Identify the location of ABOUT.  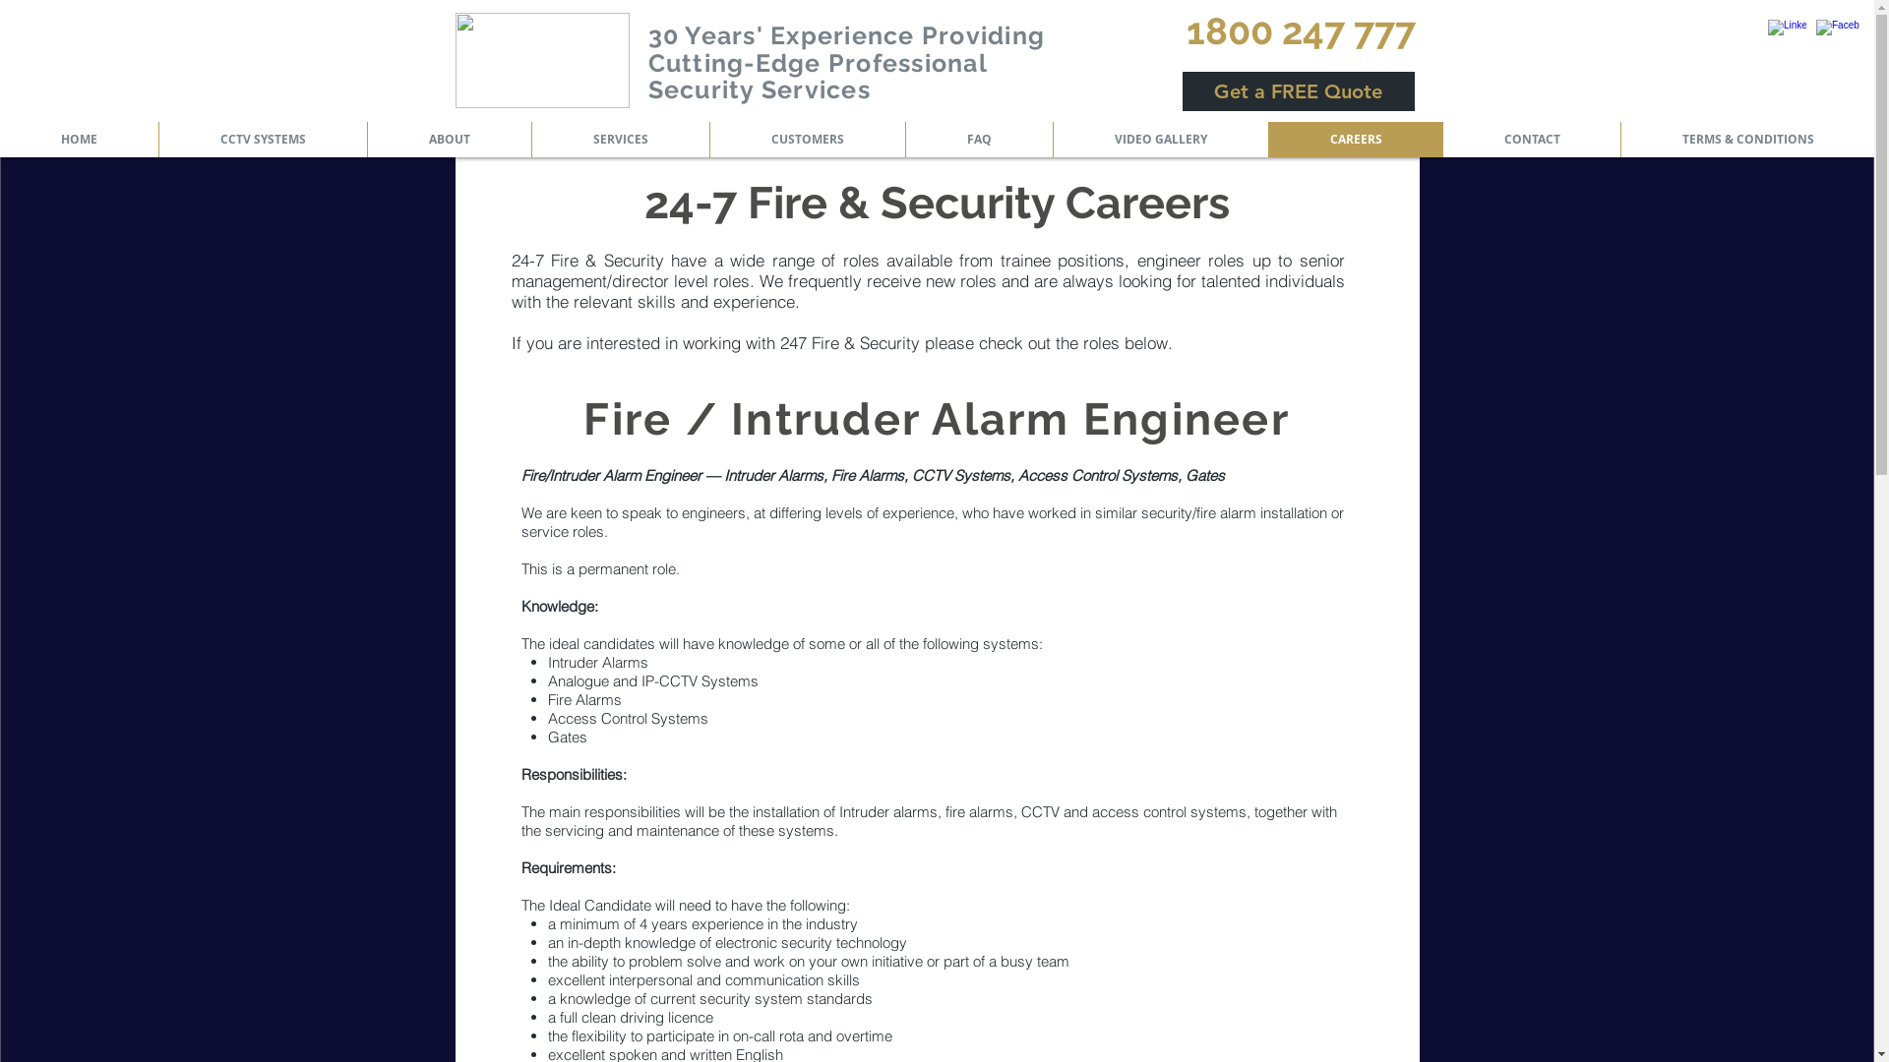
(449, 140).